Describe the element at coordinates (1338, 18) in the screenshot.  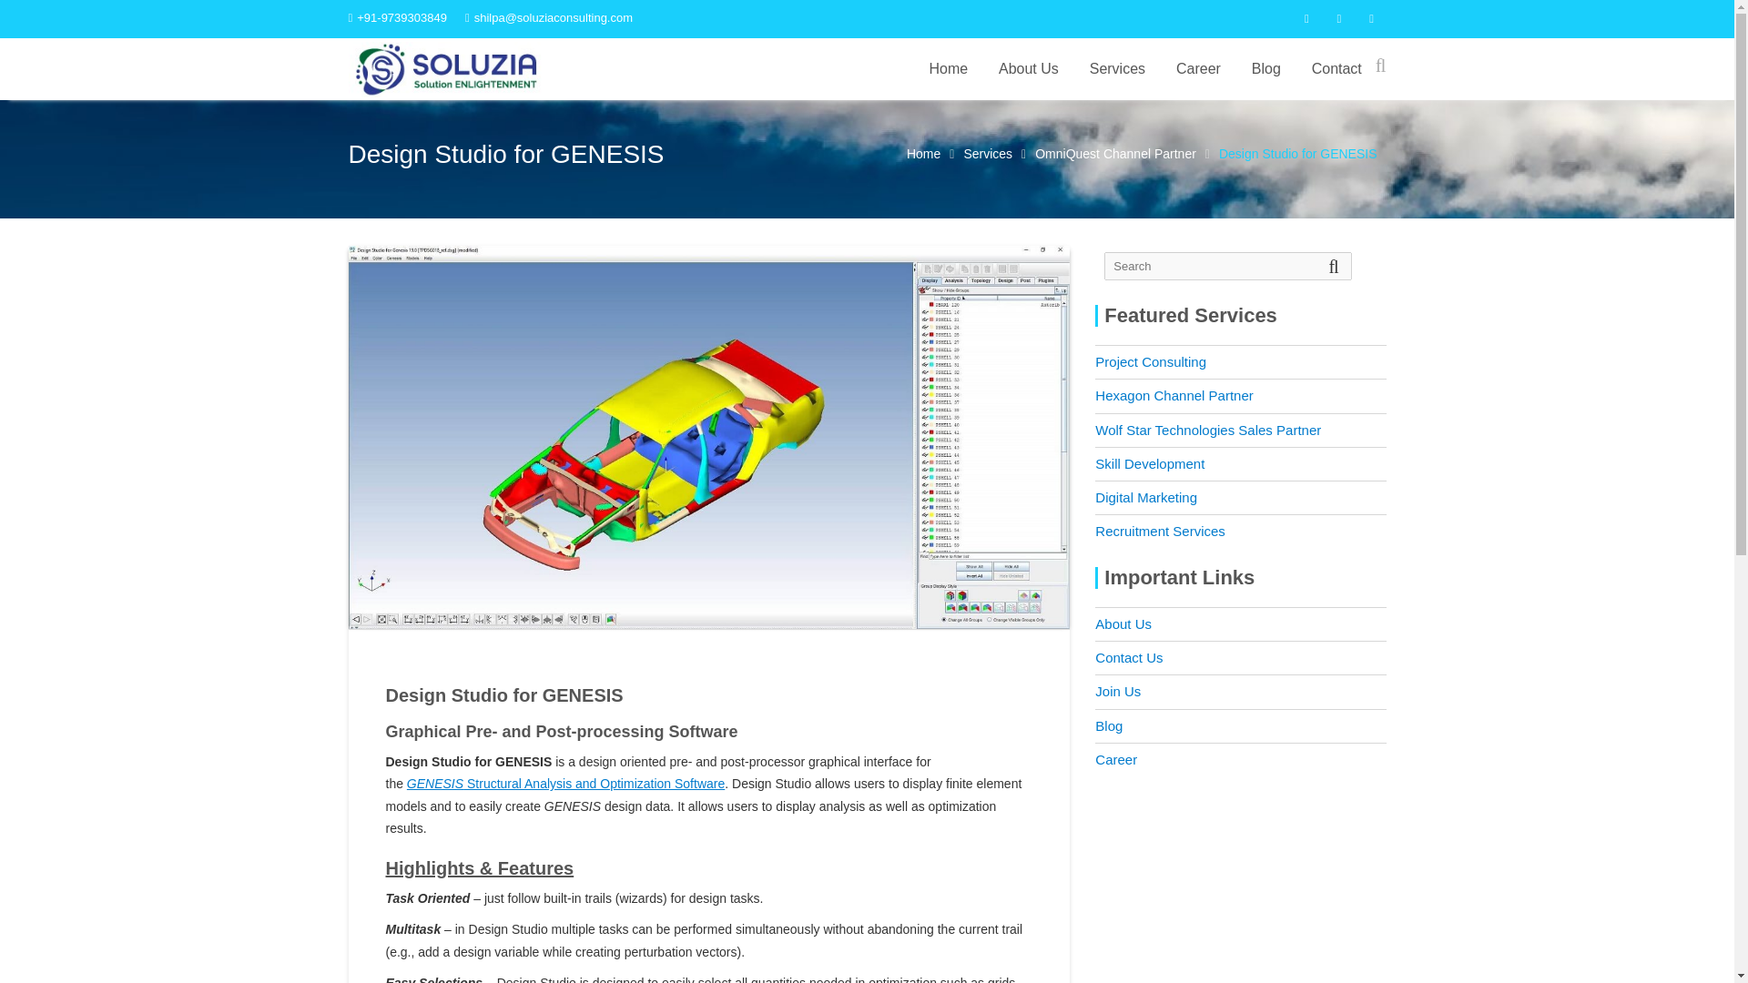
I see `Twitter` at that location.